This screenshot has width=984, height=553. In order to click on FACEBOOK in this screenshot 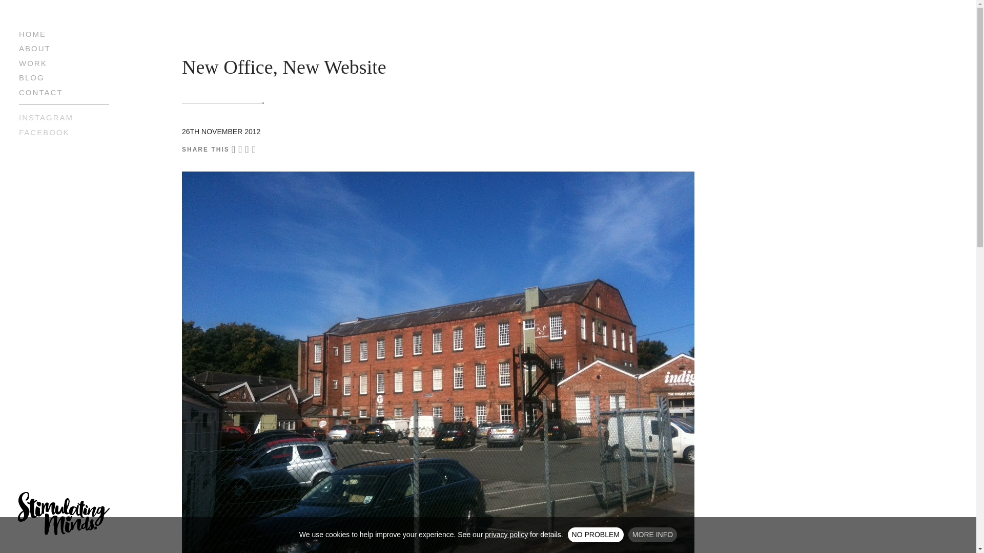, I will do `click(44, 132)`.